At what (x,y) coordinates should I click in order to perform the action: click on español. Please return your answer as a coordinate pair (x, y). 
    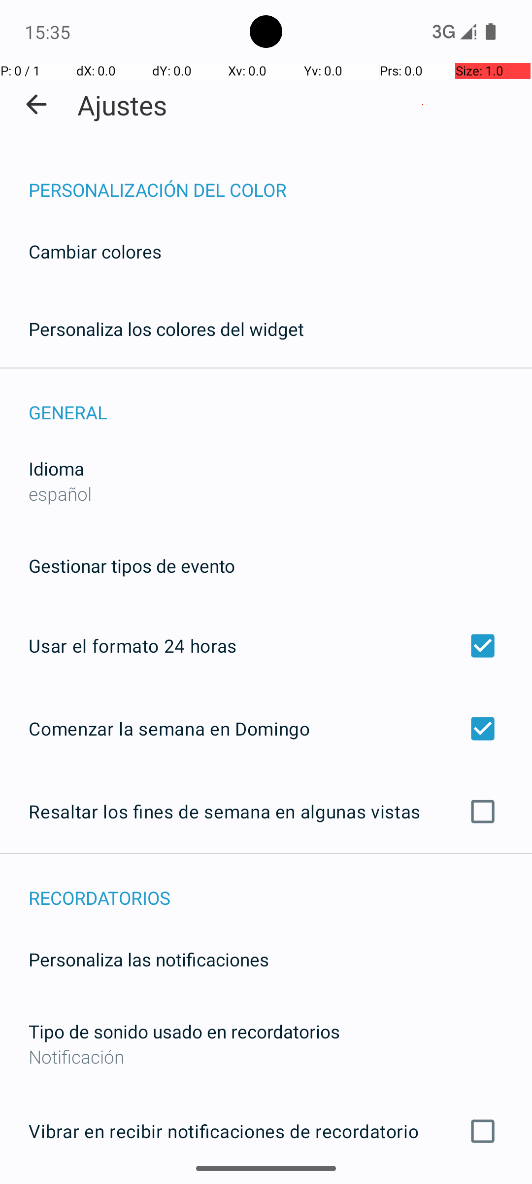
    Looking at the image, I should click on (60, 493).